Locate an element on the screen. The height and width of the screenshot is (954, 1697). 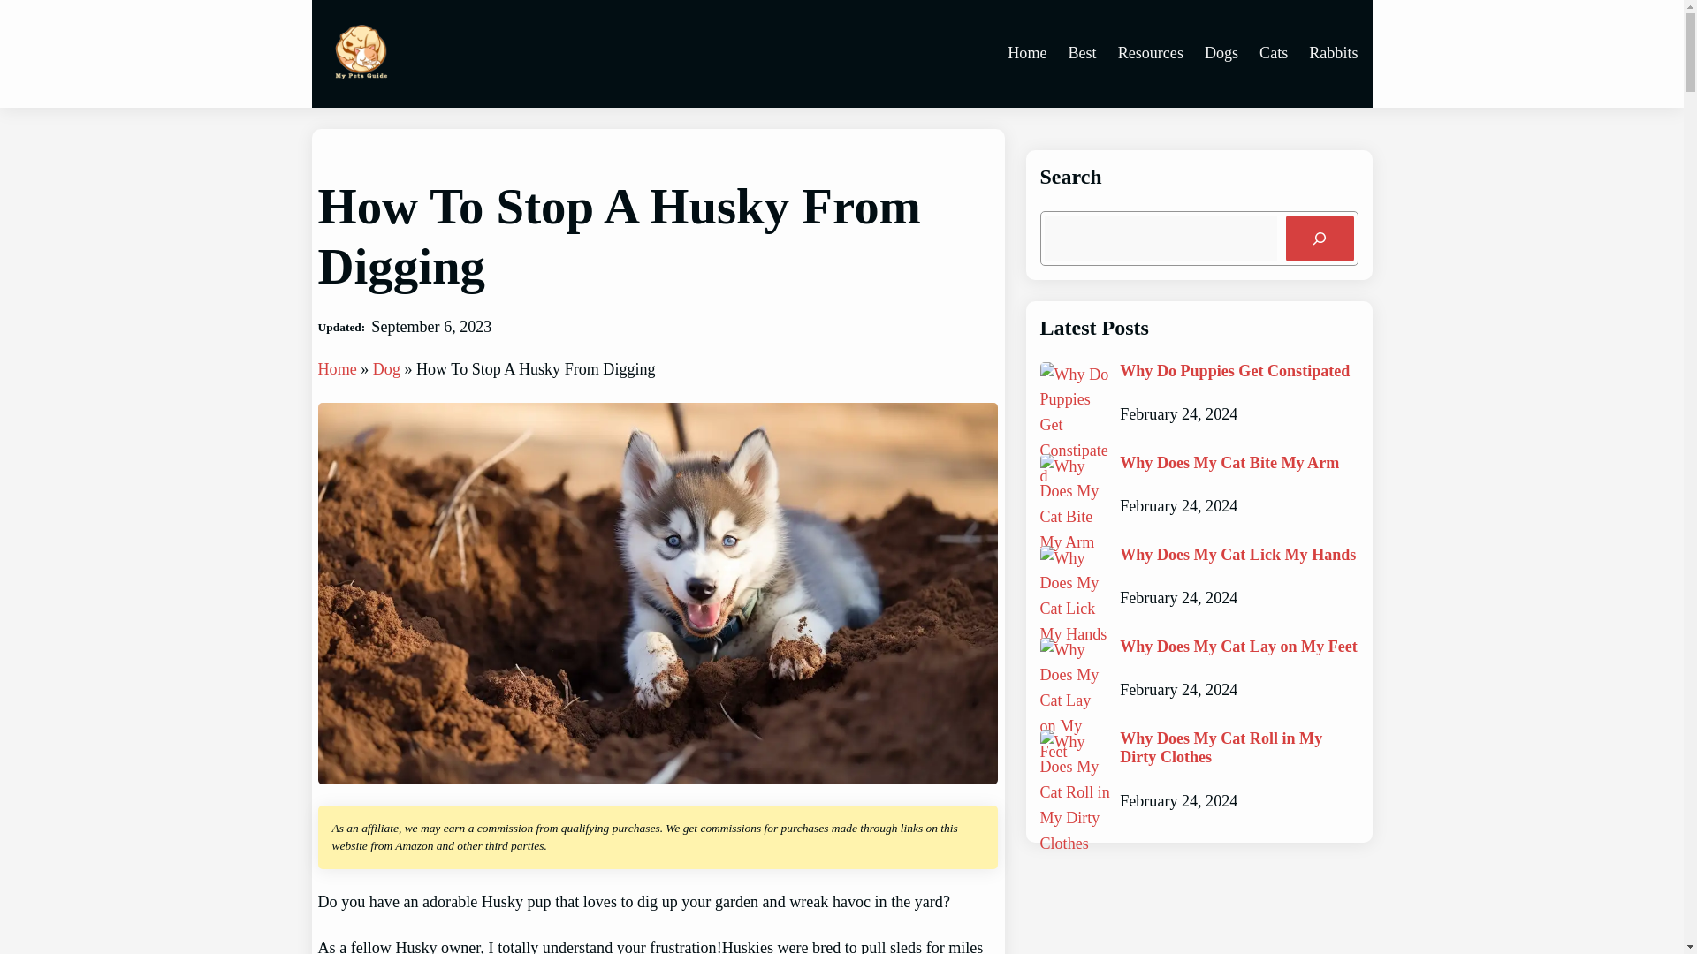
Why Does My Cat Bite My Arm is located at coordinates (1229, 463).